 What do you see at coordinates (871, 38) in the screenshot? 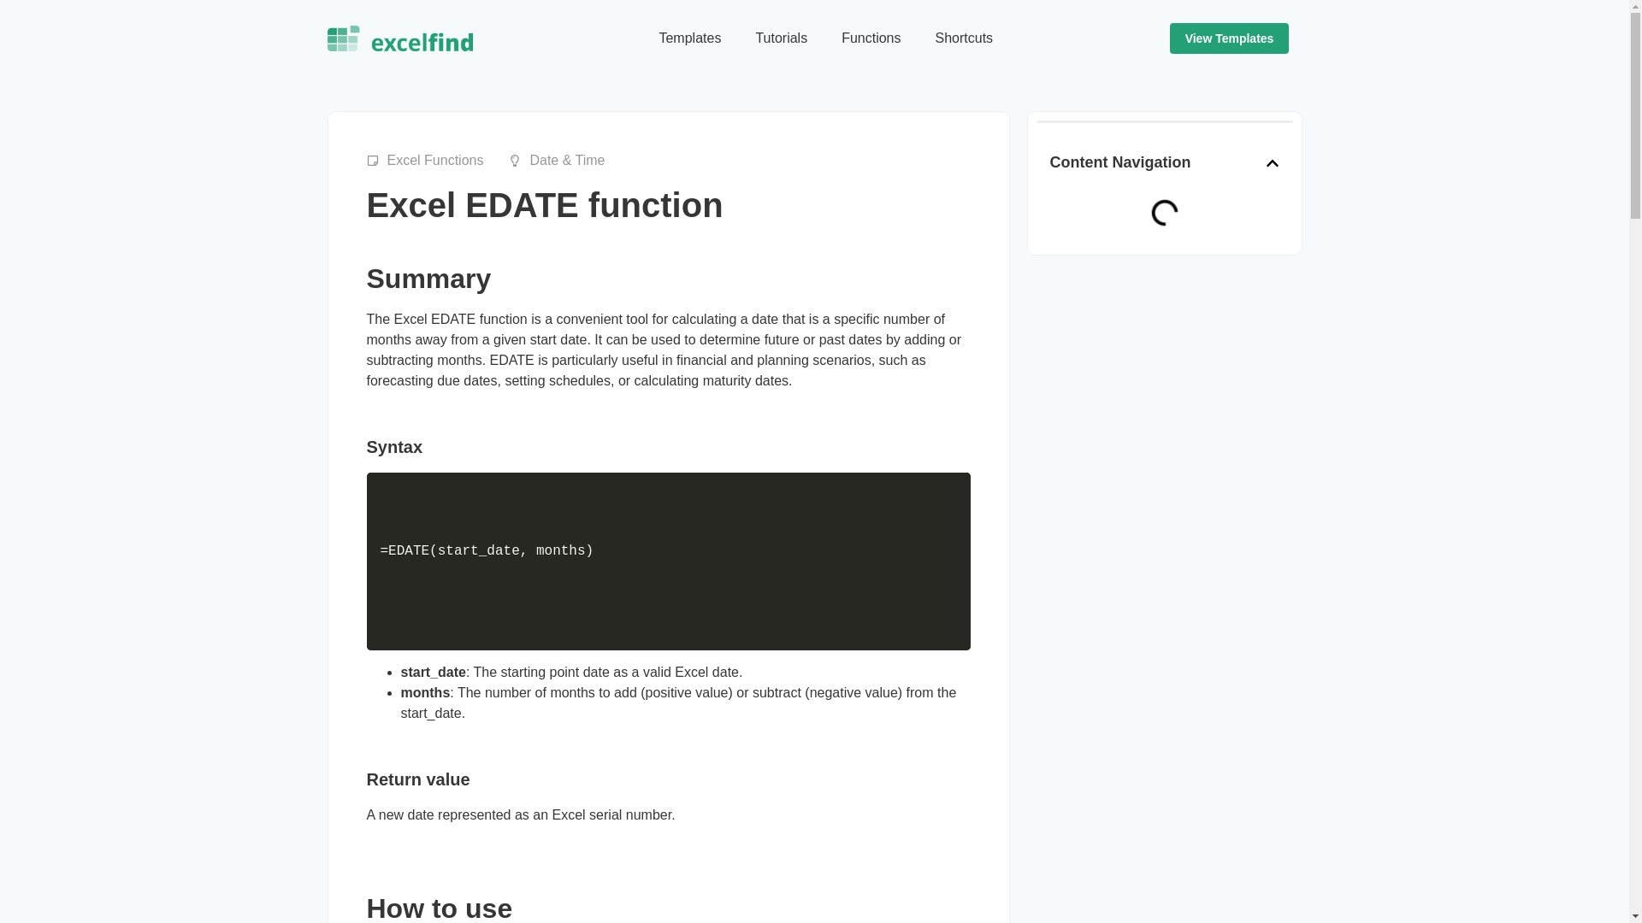
I see `Functions` at bounding box center [871, 38].